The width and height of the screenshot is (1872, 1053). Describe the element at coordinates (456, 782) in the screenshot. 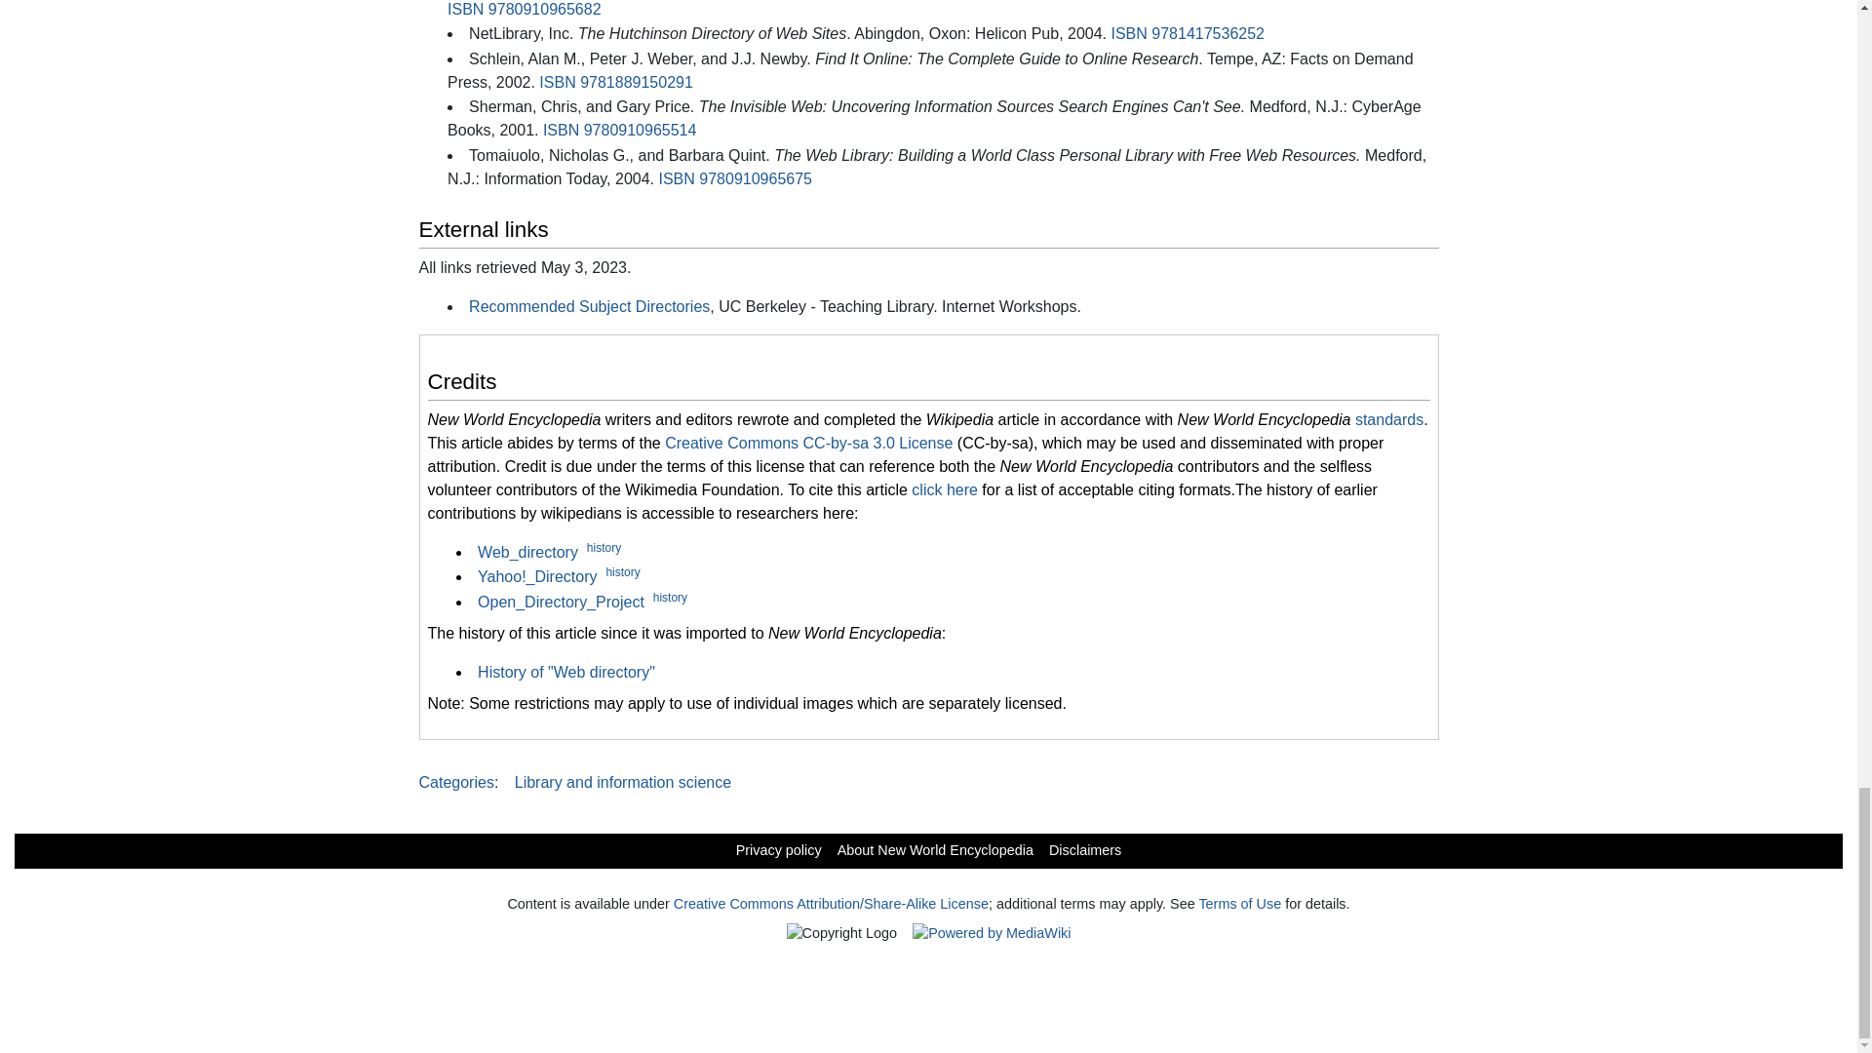

I see `Special:Categories` at that location.